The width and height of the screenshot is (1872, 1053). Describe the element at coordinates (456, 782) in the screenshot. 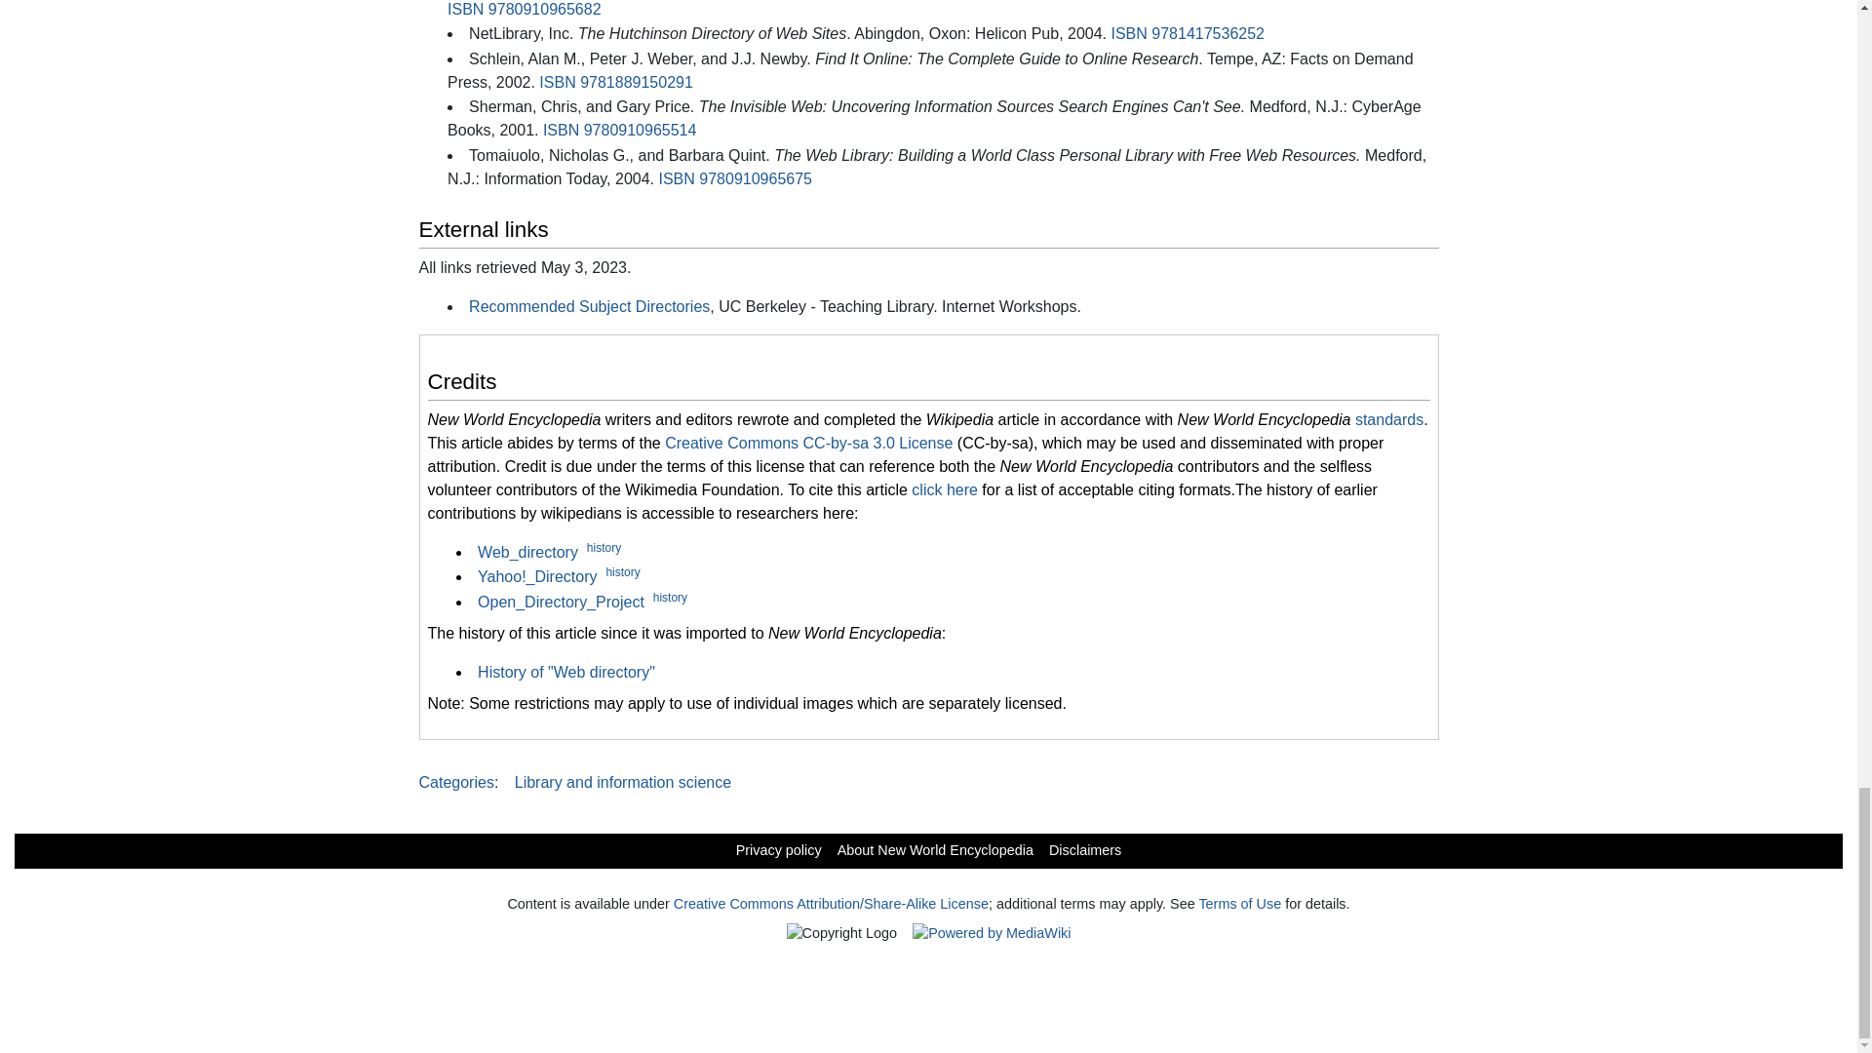

I see `Special:Categories` at that location.